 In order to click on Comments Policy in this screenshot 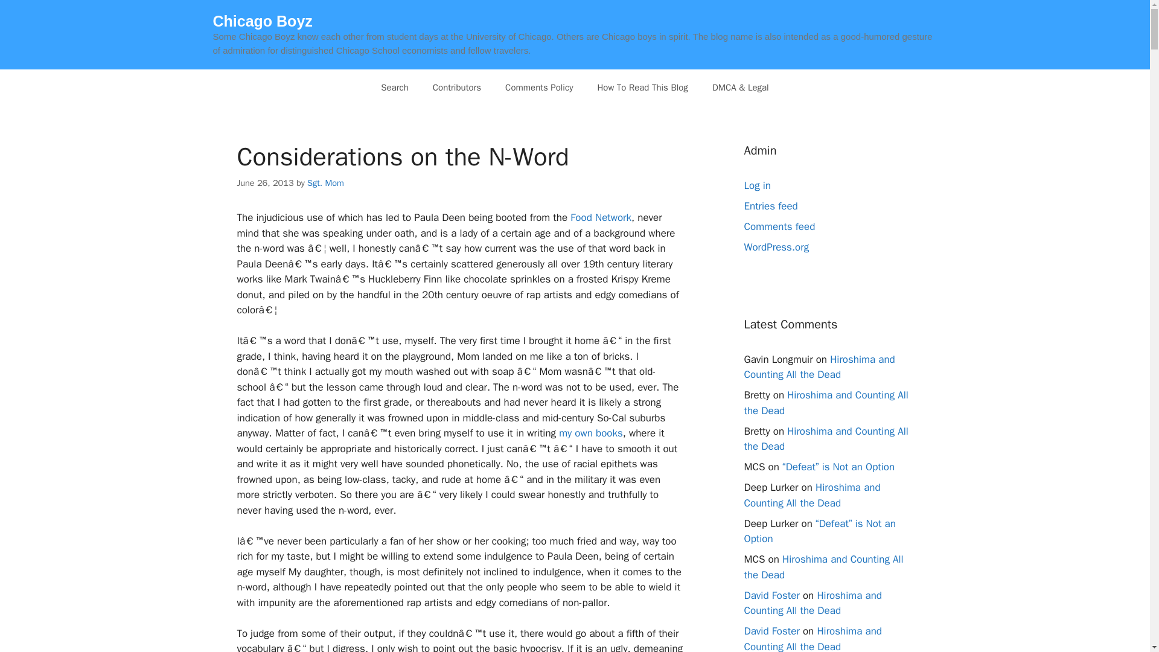, I will do `click(539, 87)`.